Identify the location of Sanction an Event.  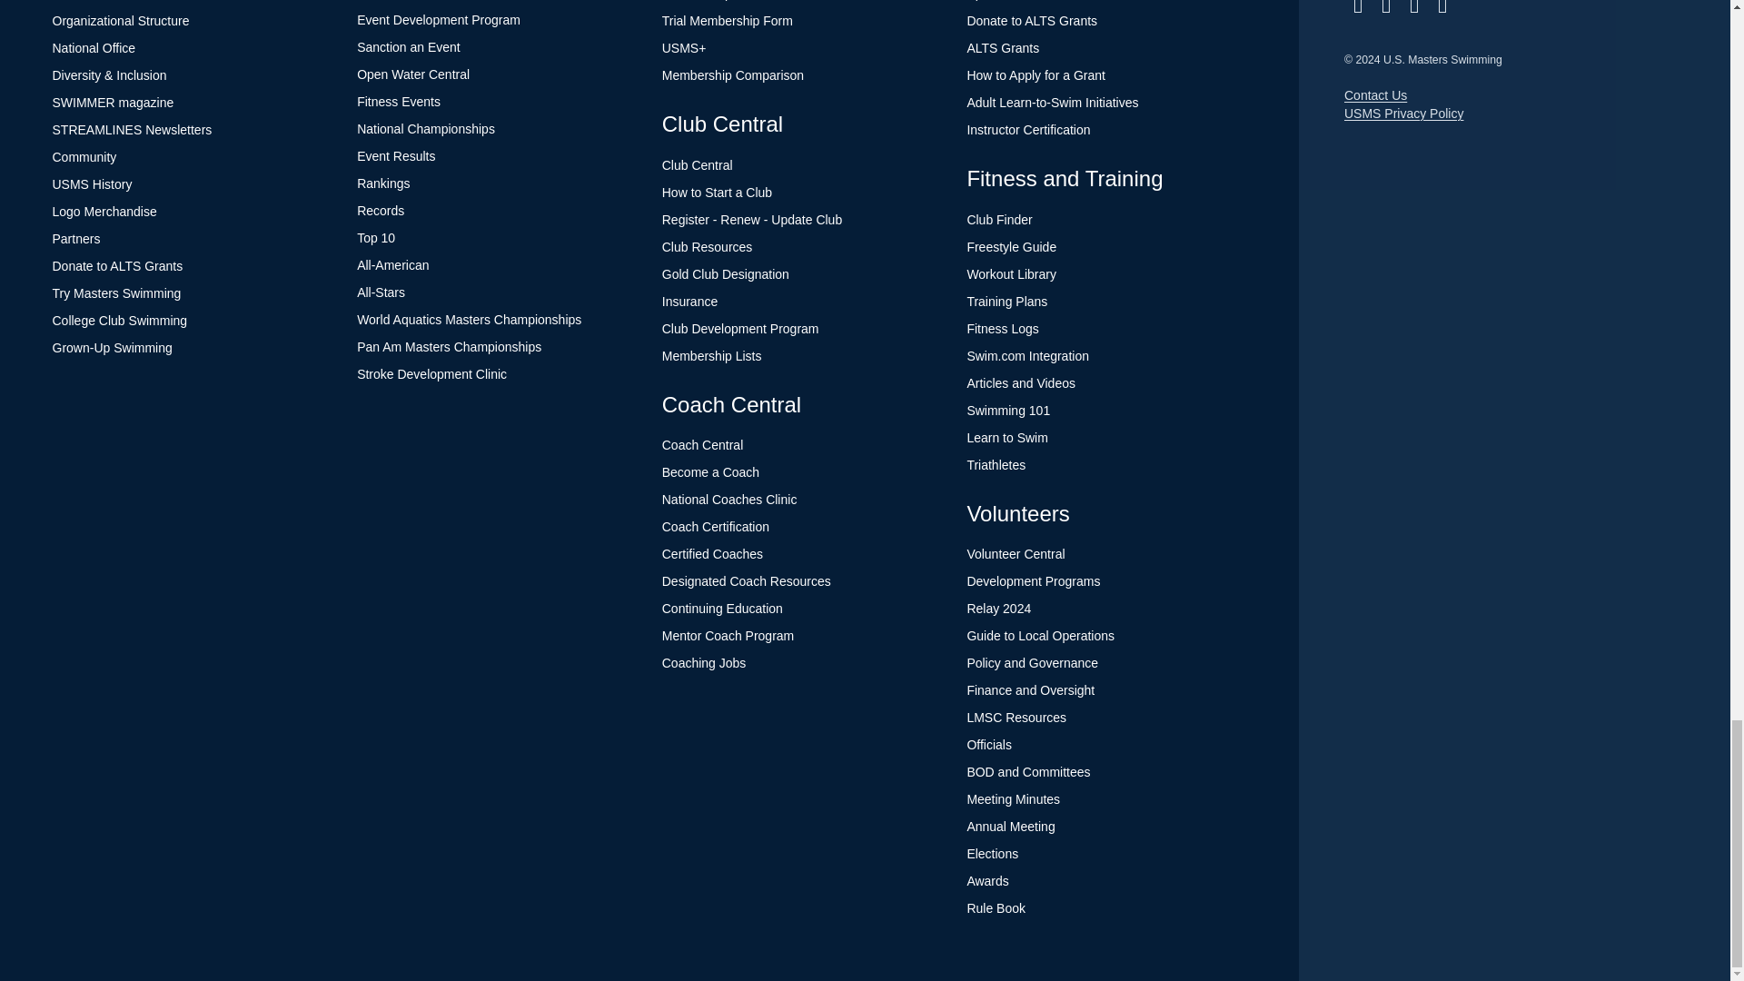
(409, 47).